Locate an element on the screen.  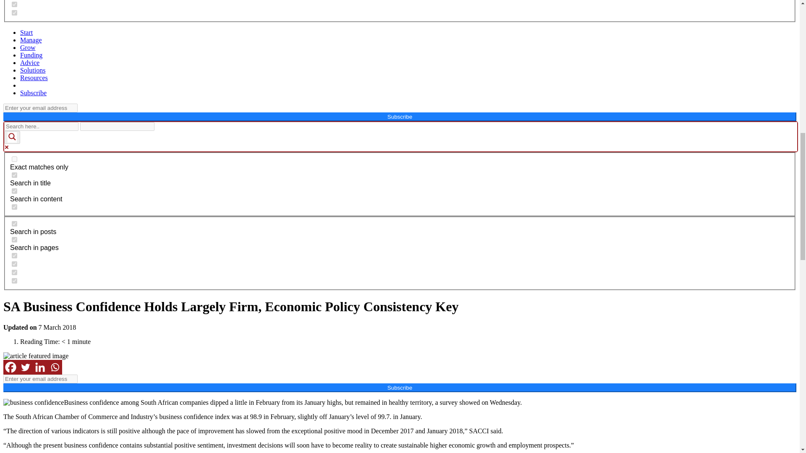
Facebook is located at coordinates (10, 367).